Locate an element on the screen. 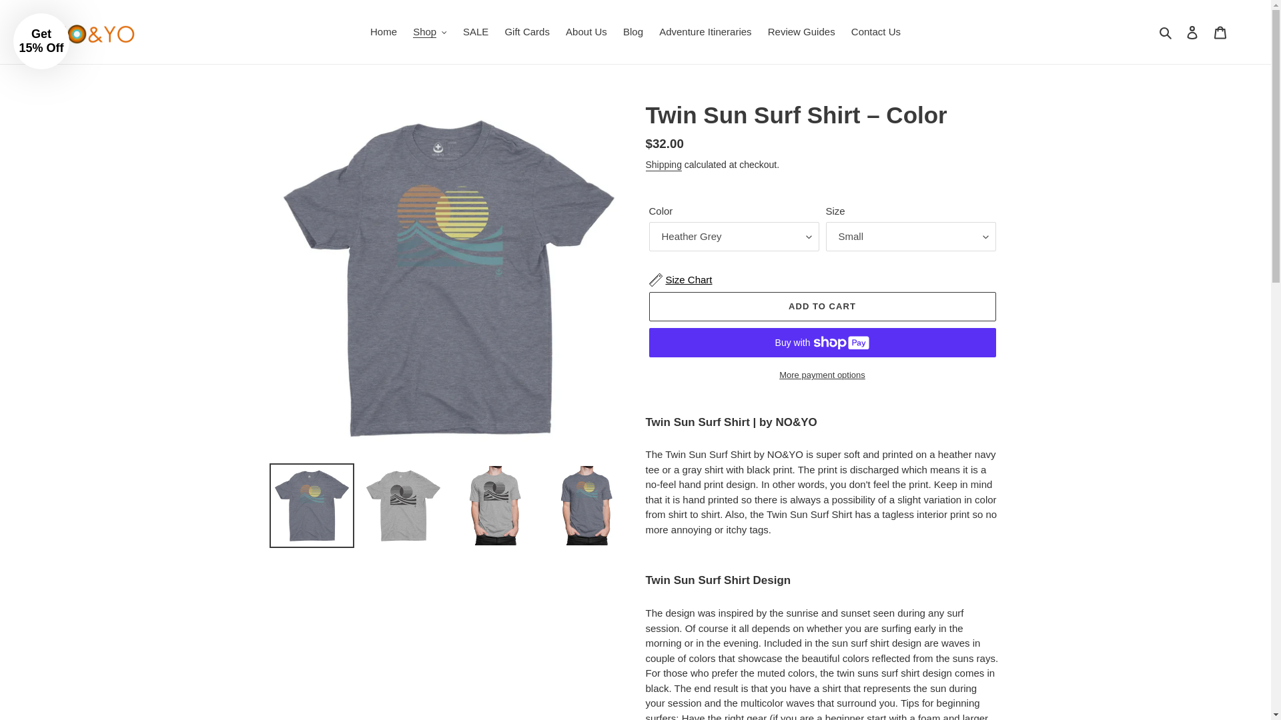 The height and width of the screenshot is (720, 1281). Adventure Itineraries is located at coordinates (705, 32).